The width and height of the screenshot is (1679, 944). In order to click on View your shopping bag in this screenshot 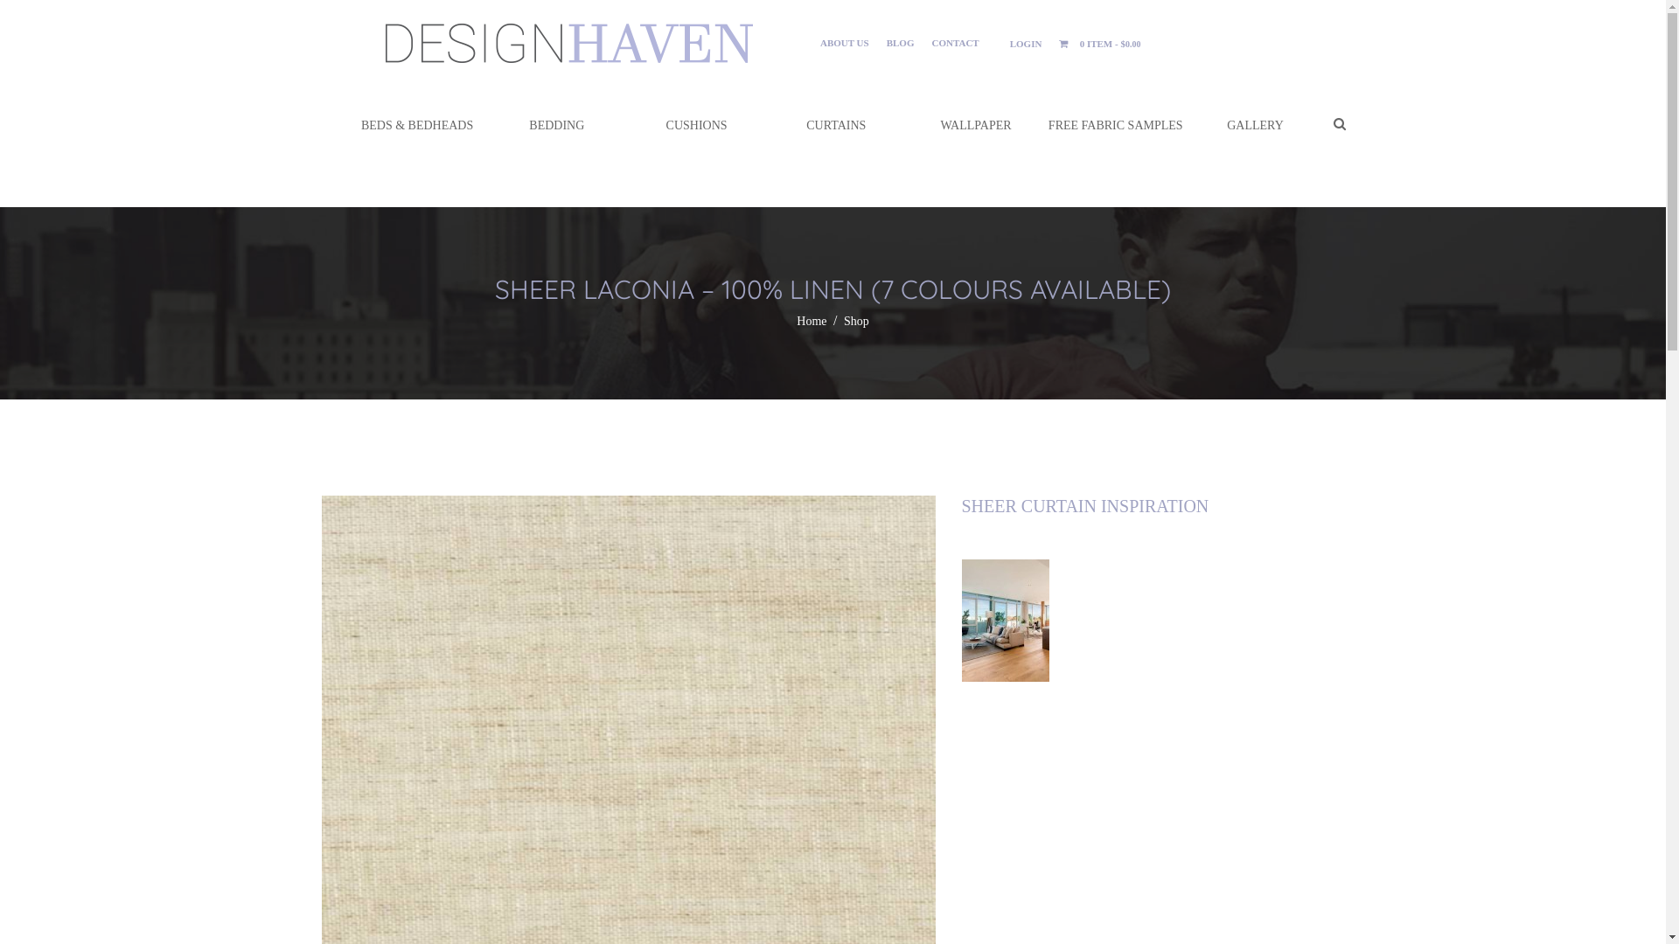, I will do `click(1065, 44)`.